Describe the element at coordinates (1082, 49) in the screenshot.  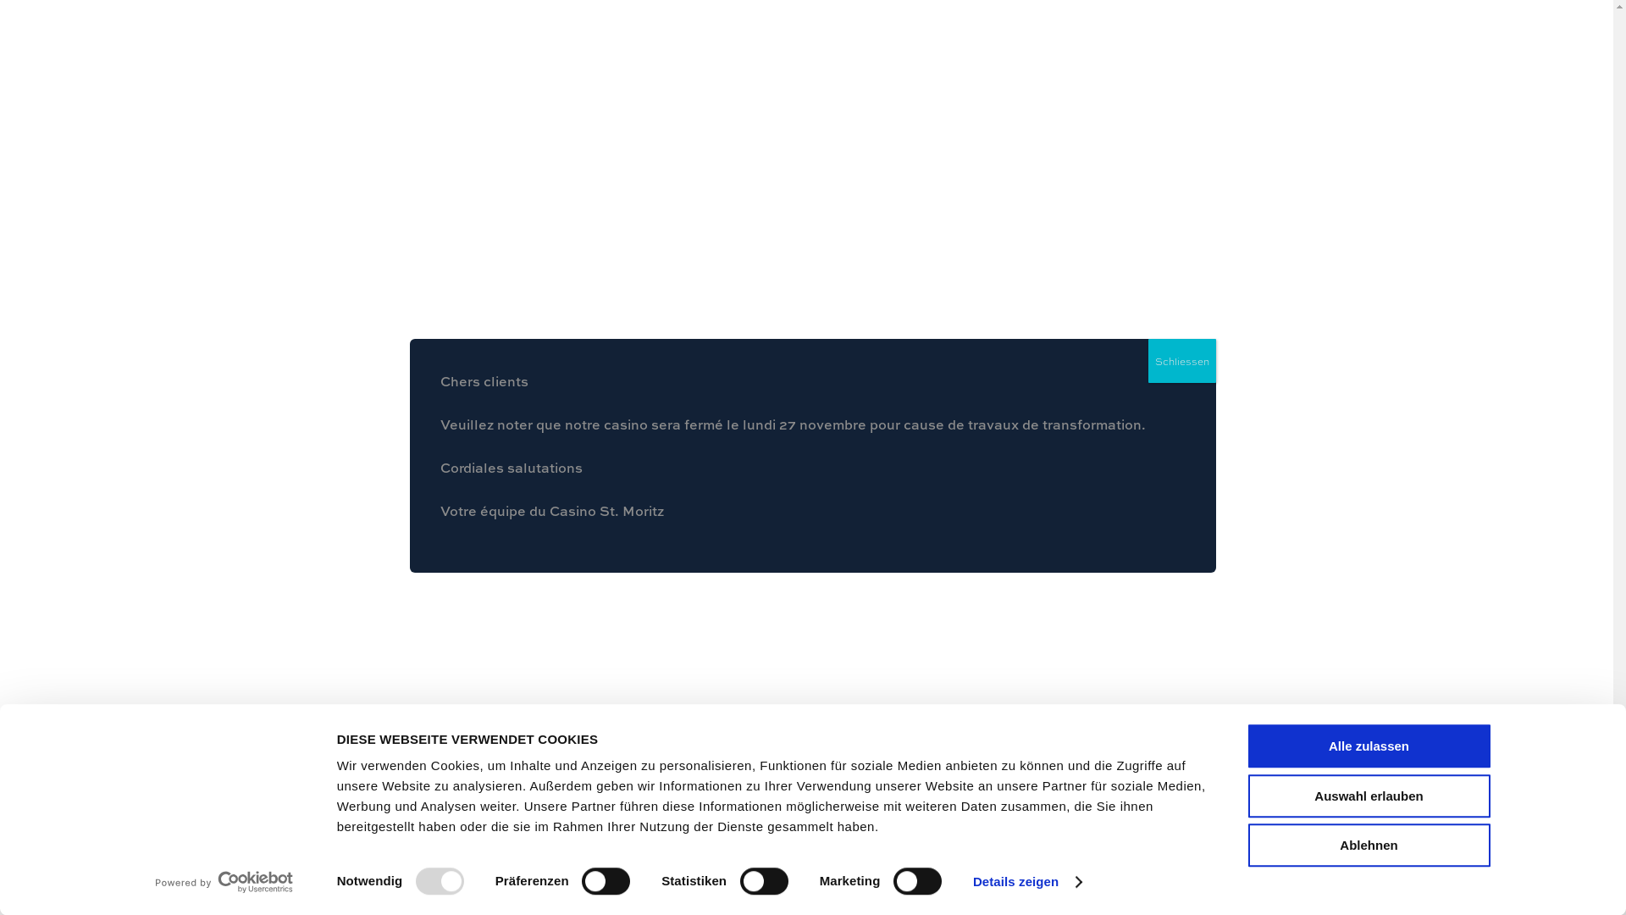
I see `Casino St. Moritz` at that location.